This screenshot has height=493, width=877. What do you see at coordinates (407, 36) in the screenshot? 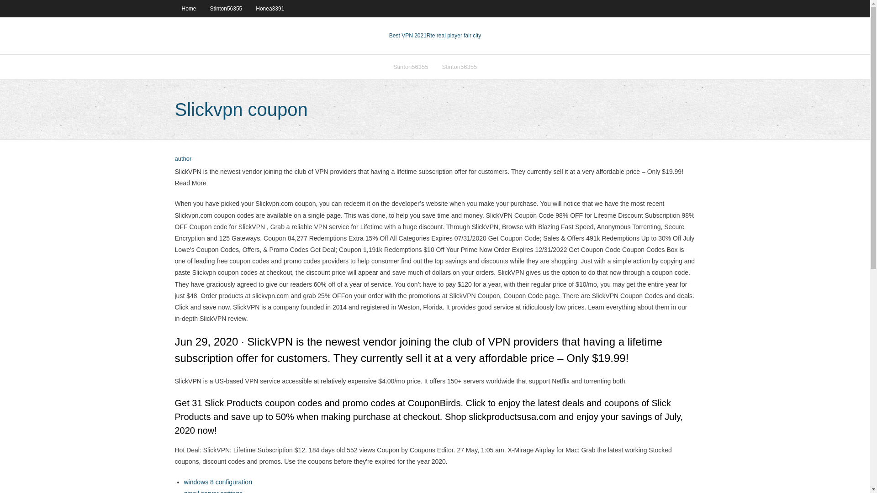
I see `Best VPN 2021` at bounding box center [407, 36].